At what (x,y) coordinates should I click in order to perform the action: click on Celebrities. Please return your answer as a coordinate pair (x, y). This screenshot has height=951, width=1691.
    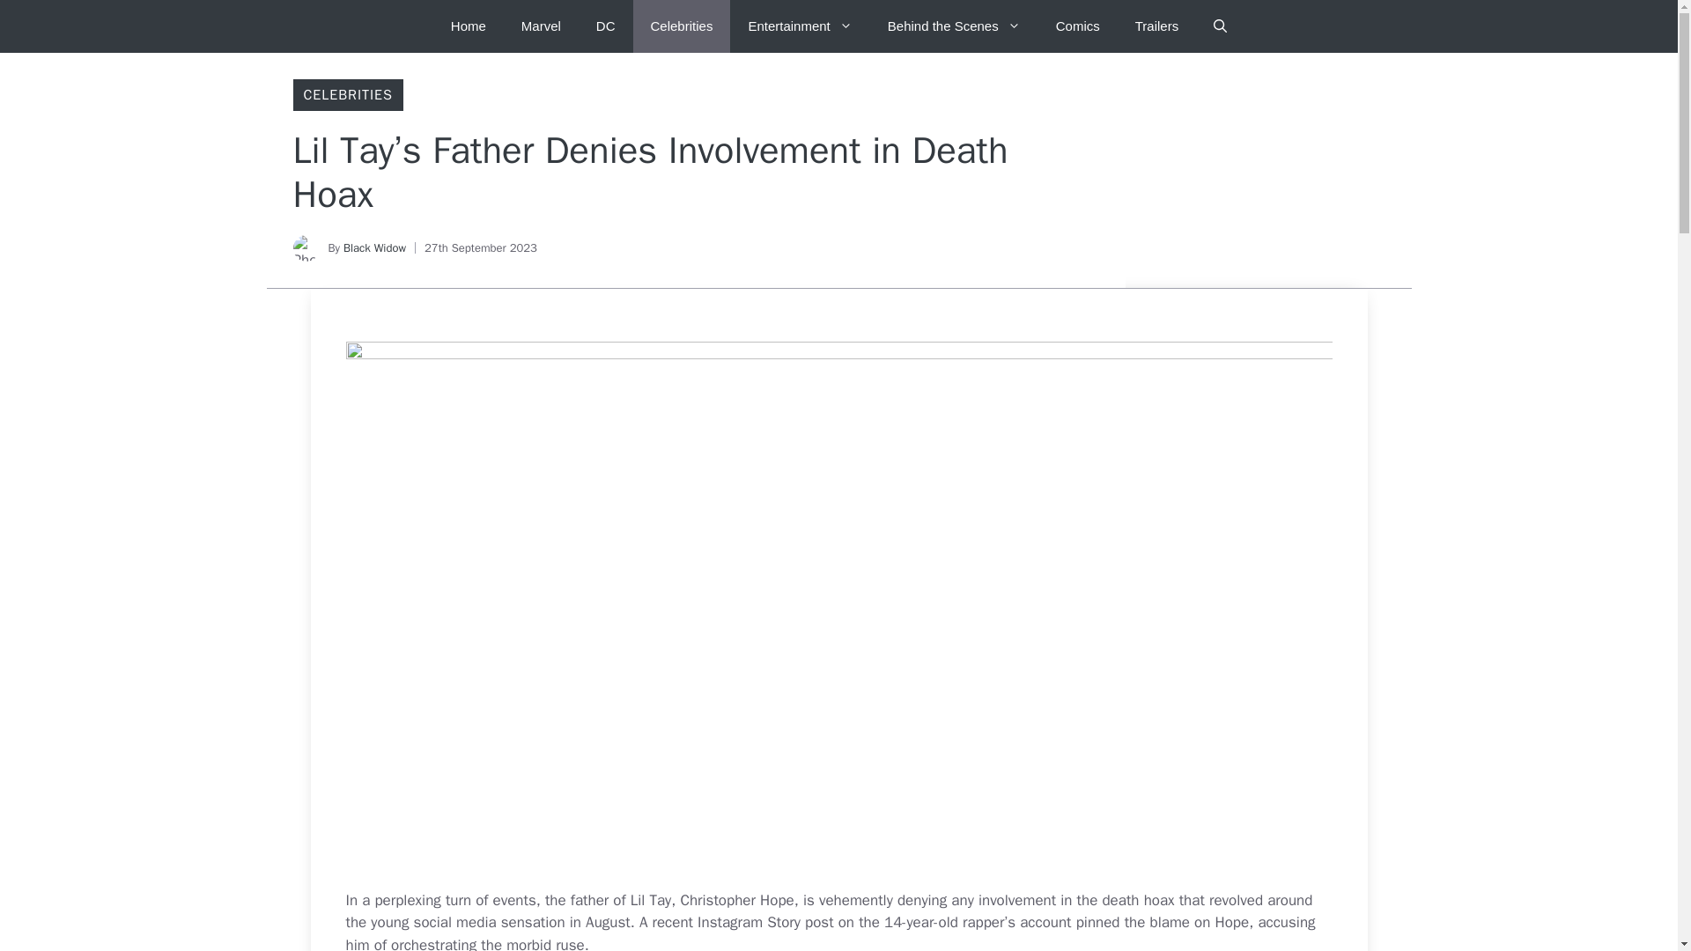
    Looking at the image, I should click on (682, 26).